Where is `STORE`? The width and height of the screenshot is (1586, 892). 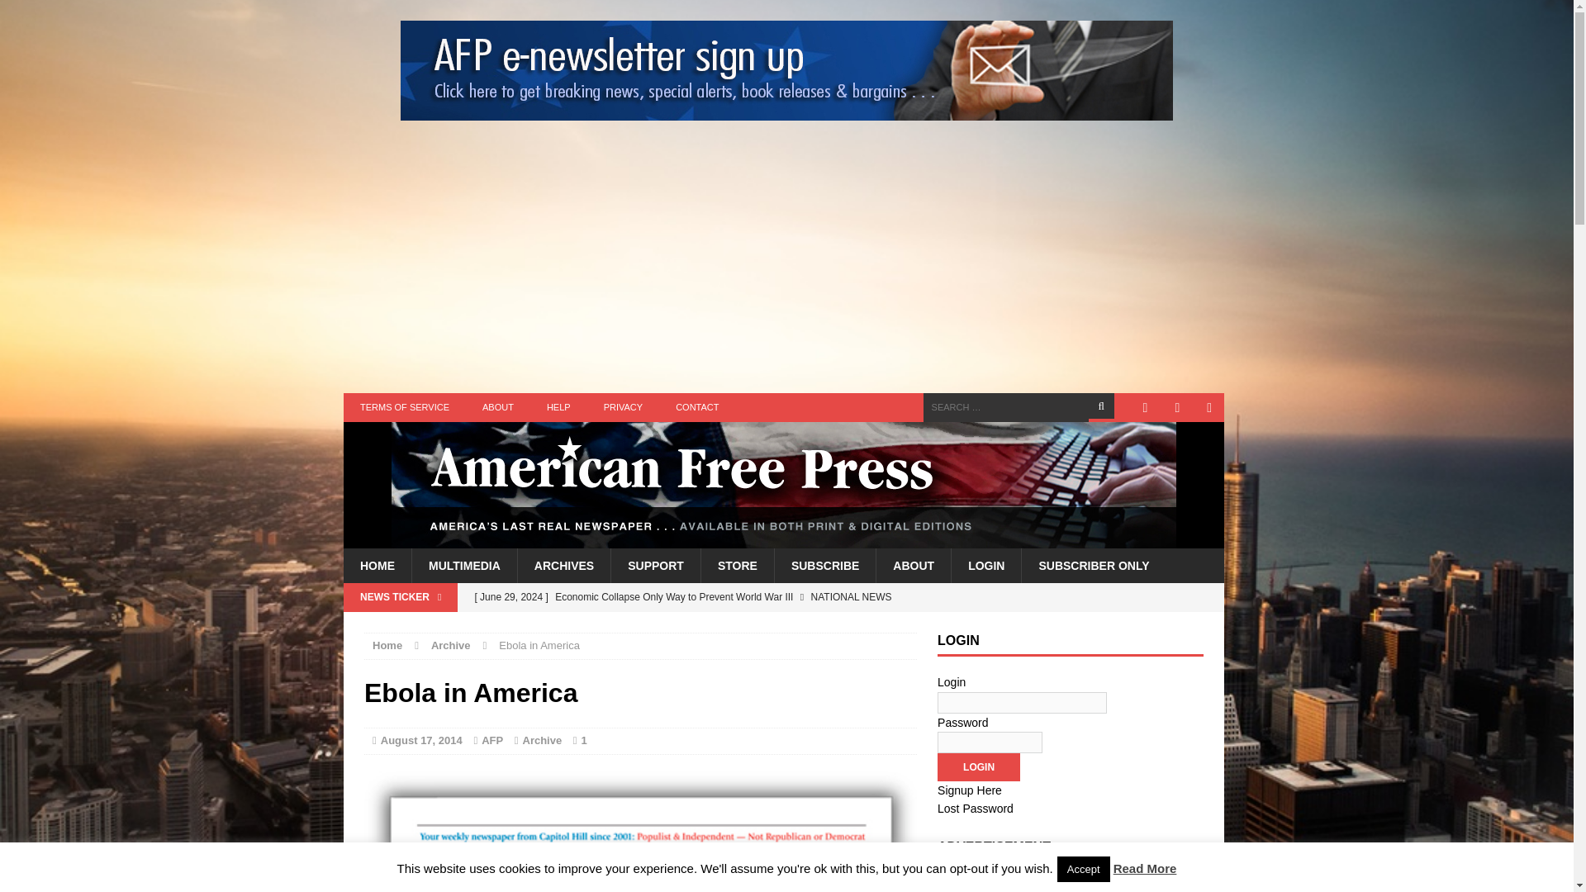
STORE is located at coordinates (737, 566).